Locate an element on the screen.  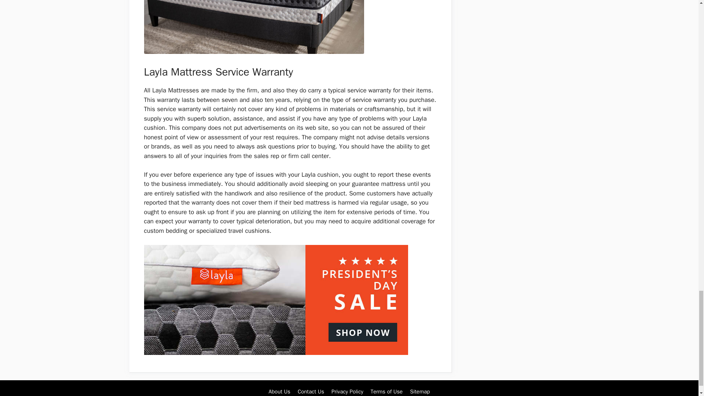
Sitemap is located at coordinates (419, 392).